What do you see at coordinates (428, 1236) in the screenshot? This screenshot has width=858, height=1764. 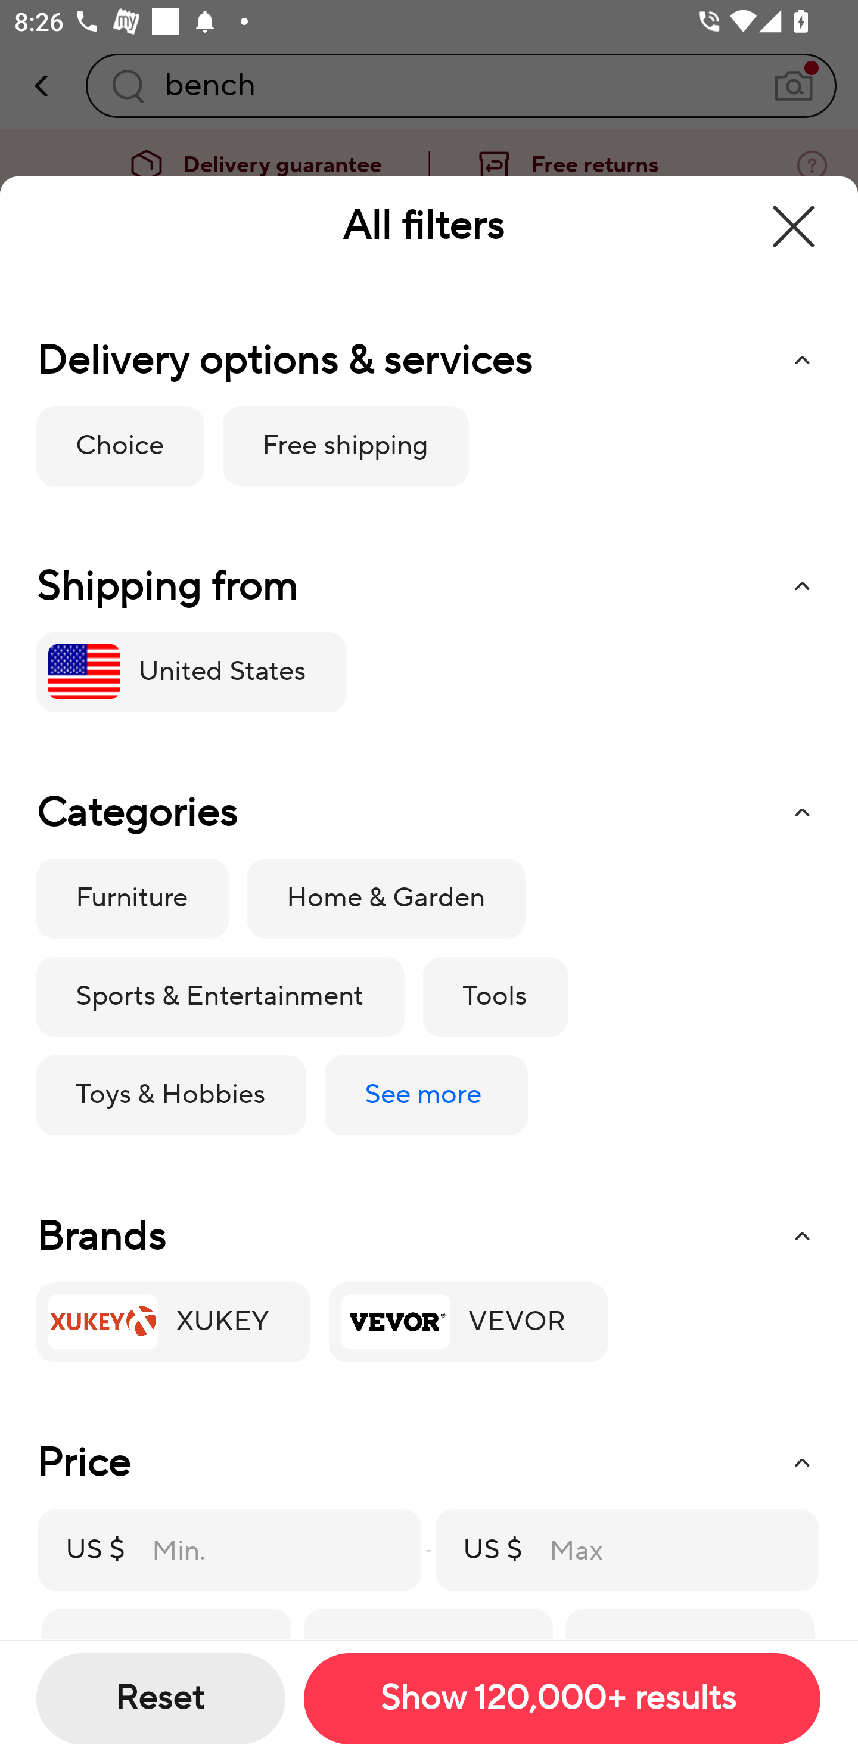 I see `Brands` at bounding box center [428, 1236].